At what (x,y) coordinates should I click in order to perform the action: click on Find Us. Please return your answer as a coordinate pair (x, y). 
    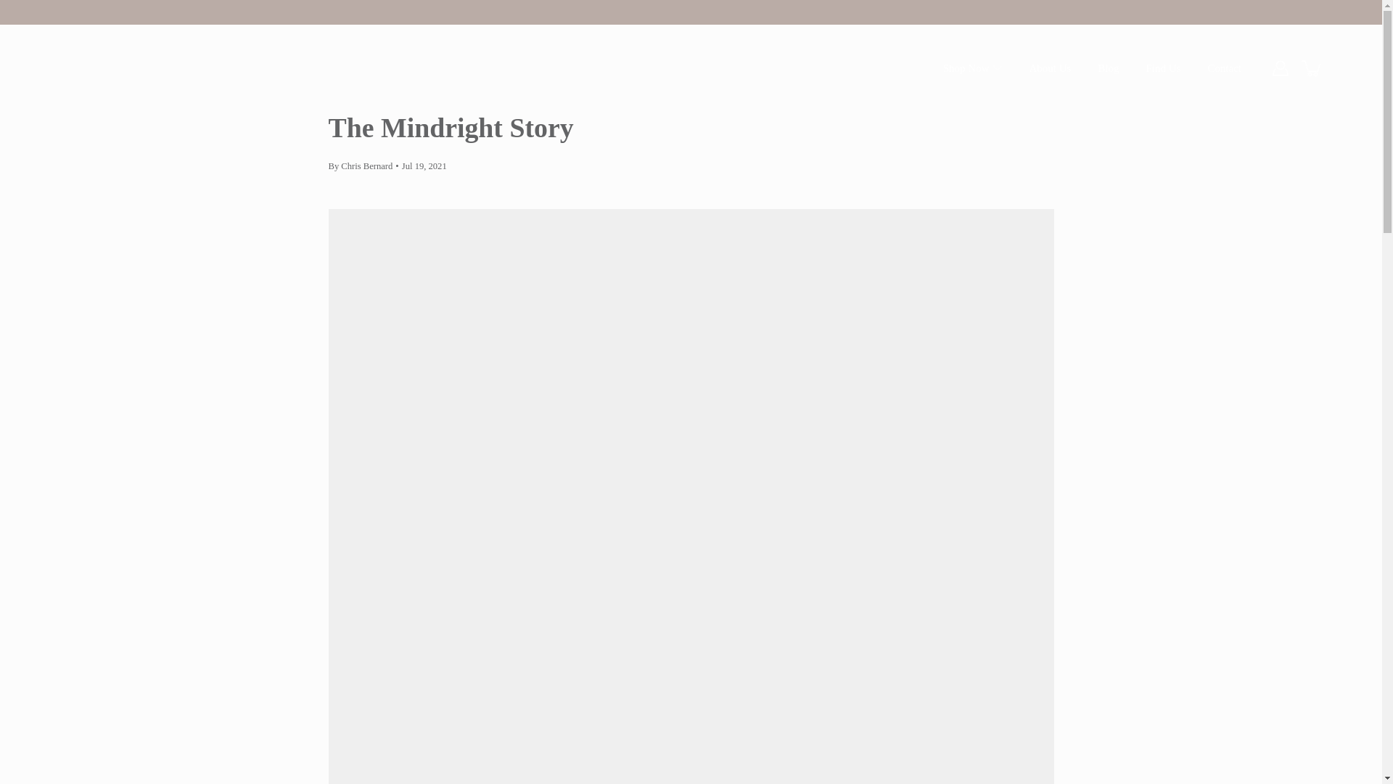
    Looking at the image, I should click on (1164, 68).